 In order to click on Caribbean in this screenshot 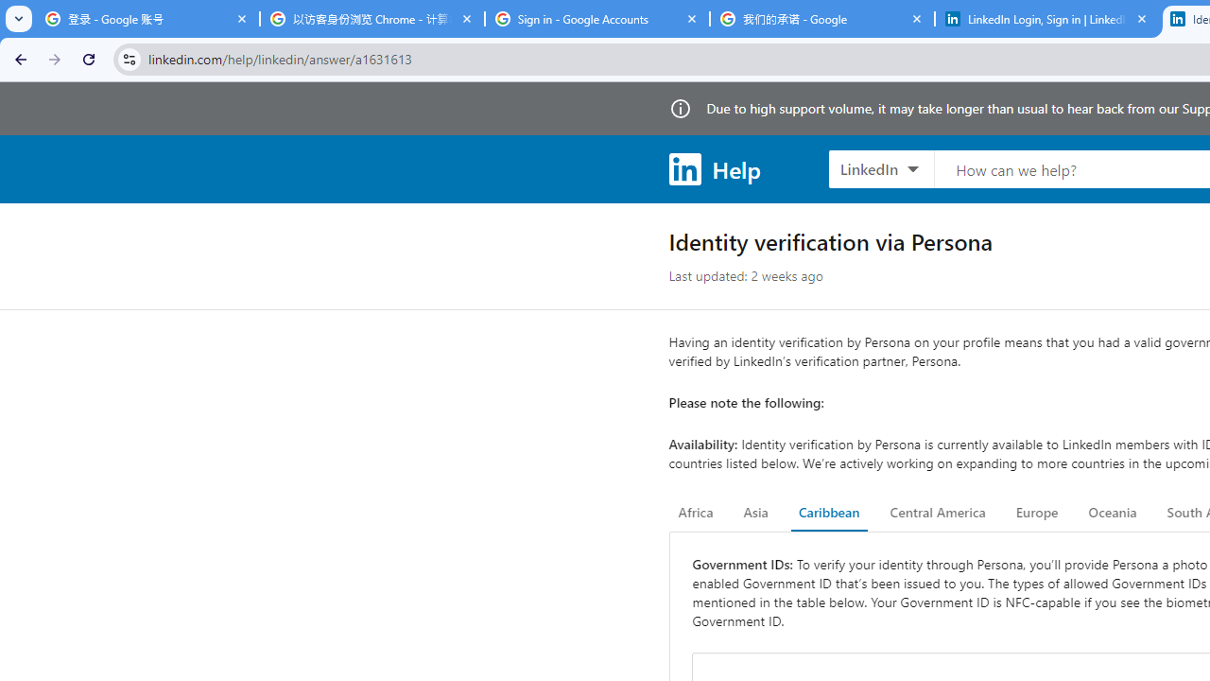, I will do `click(828, 513)`.